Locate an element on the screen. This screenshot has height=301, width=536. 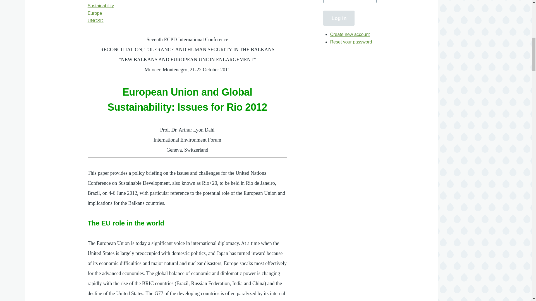
Sustainability is located at coordinates (100, 6).